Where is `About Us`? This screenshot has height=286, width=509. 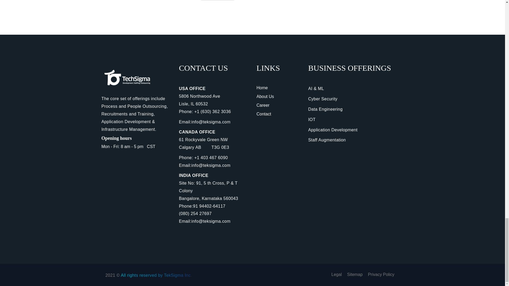 About Us is located at coordinates (265, 96).